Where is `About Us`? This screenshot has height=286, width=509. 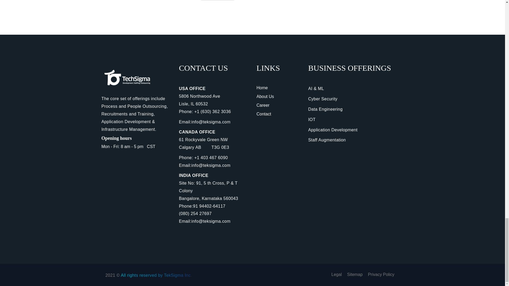 About Us is located at coordinates (265, 96).